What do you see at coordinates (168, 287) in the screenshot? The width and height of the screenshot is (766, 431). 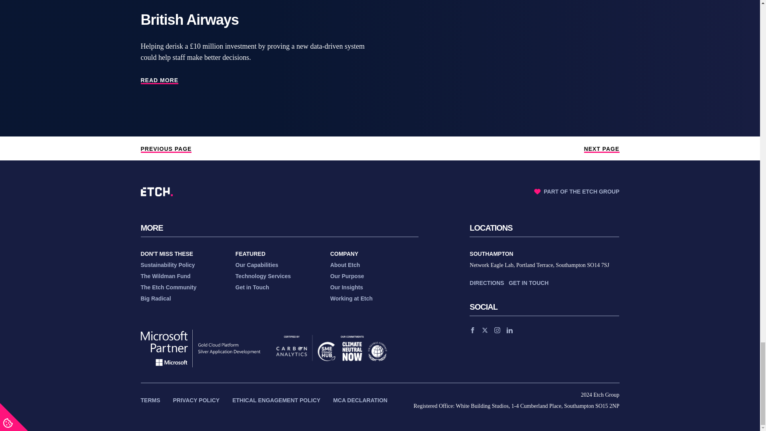 I see `The Etch Community` at bounding box center [168, 287].